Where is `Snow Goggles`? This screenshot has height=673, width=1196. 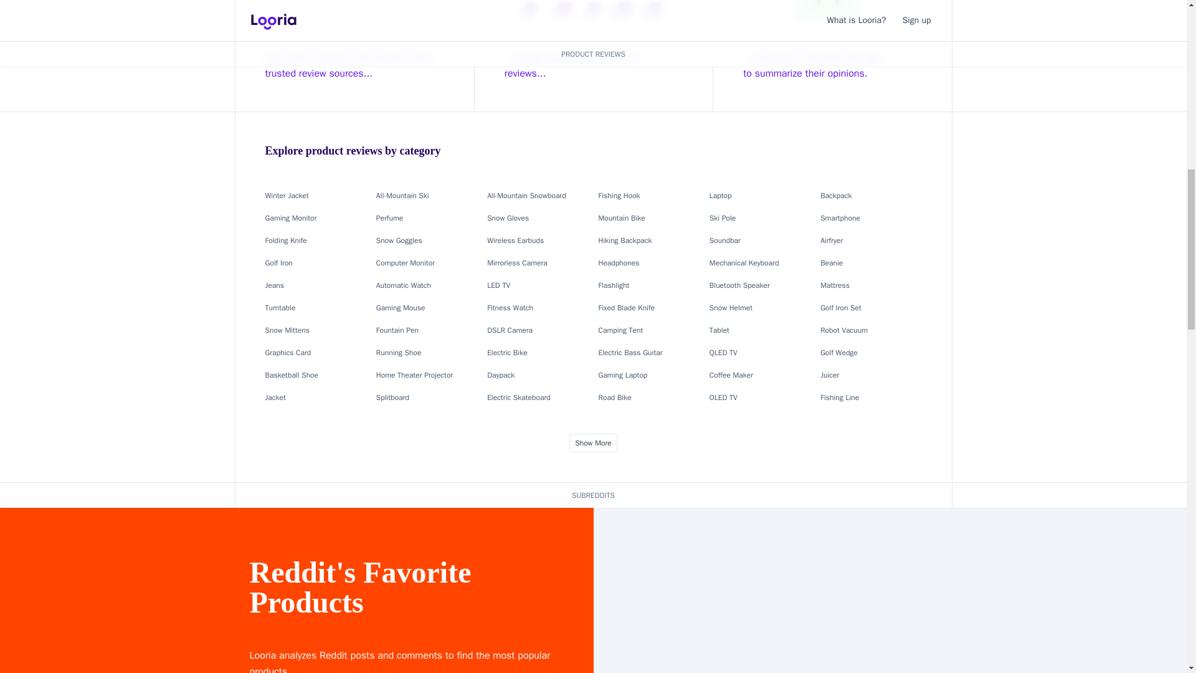 Snow Goggles is located at coordinates (399, 241).